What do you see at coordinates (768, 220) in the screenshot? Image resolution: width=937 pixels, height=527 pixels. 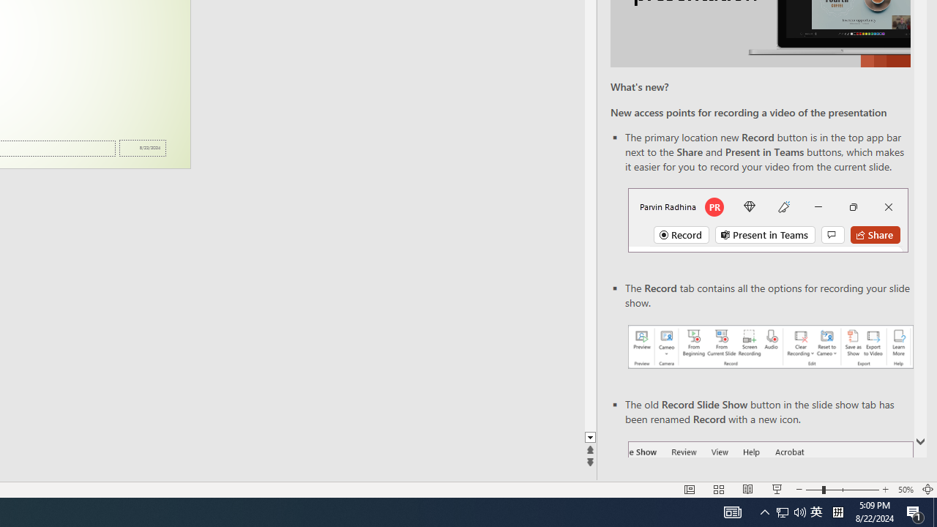 I see `Record button in top bar` at bounding box center [768, 220].